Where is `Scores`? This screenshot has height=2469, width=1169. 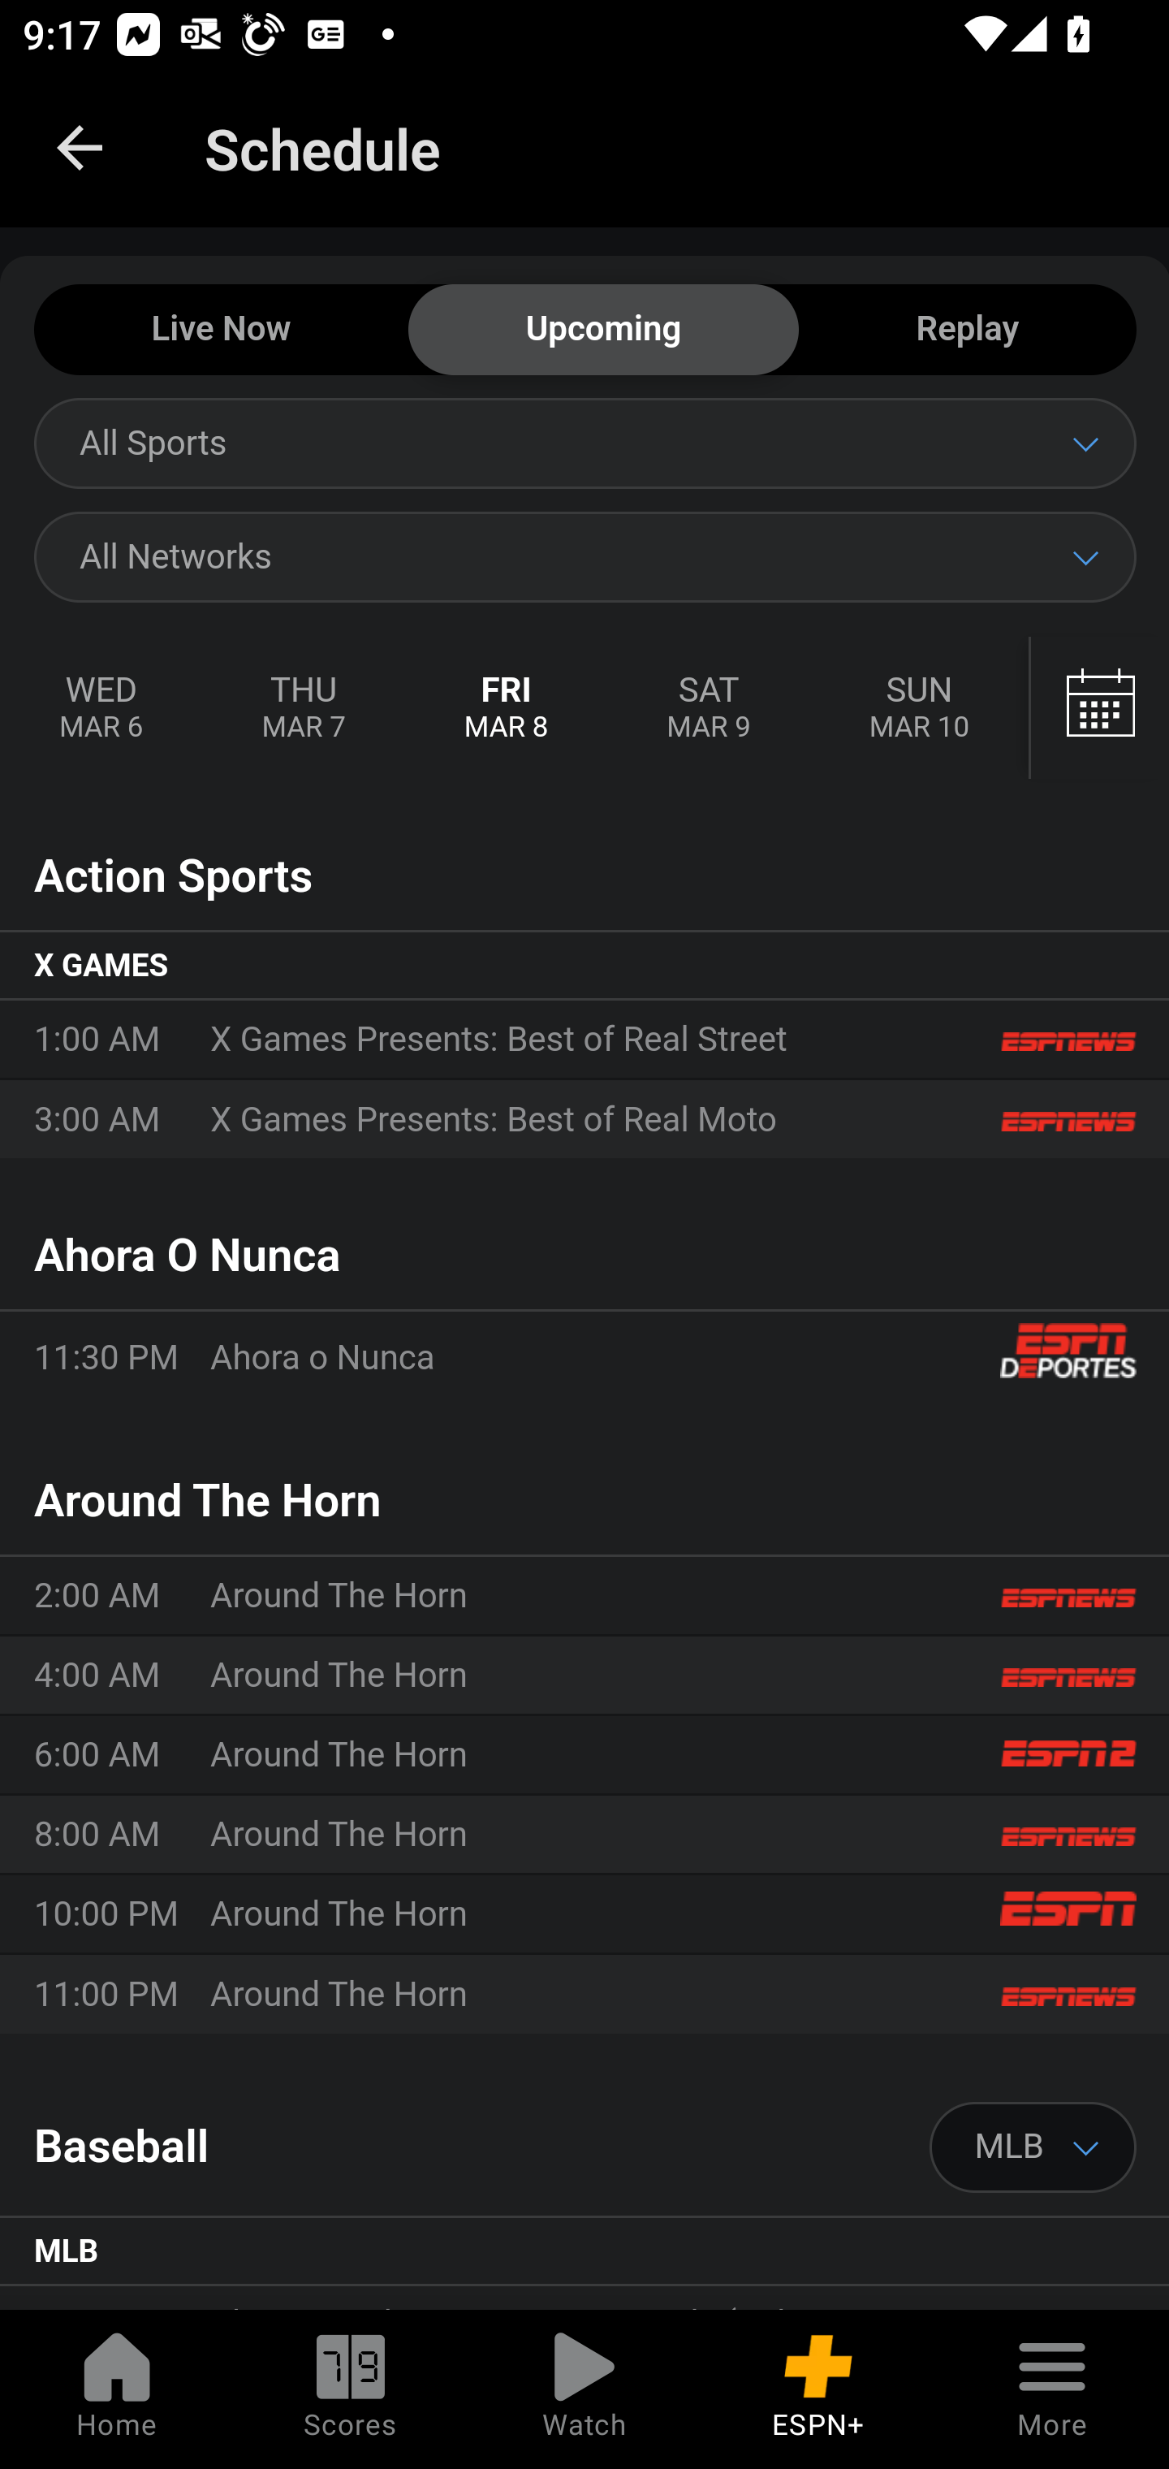
Scores is located at coordinates (351, 2389).